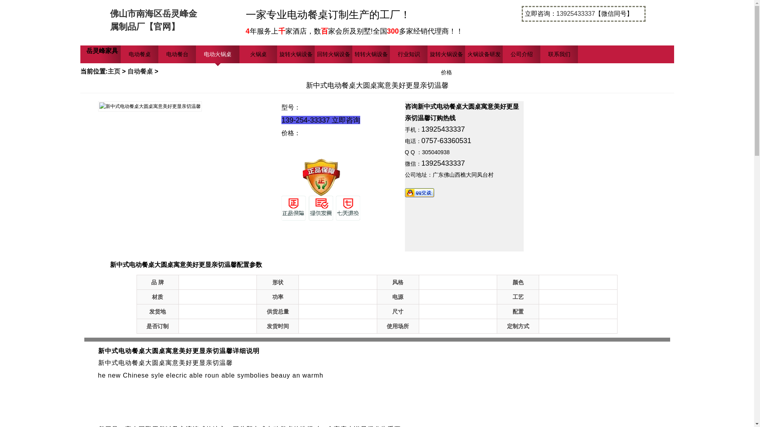 This screenshot has height=427, width=760. What do you see at coordinates (443, 163) in the screenshot?
I see `13925433337` at bounding box center [443, 163].